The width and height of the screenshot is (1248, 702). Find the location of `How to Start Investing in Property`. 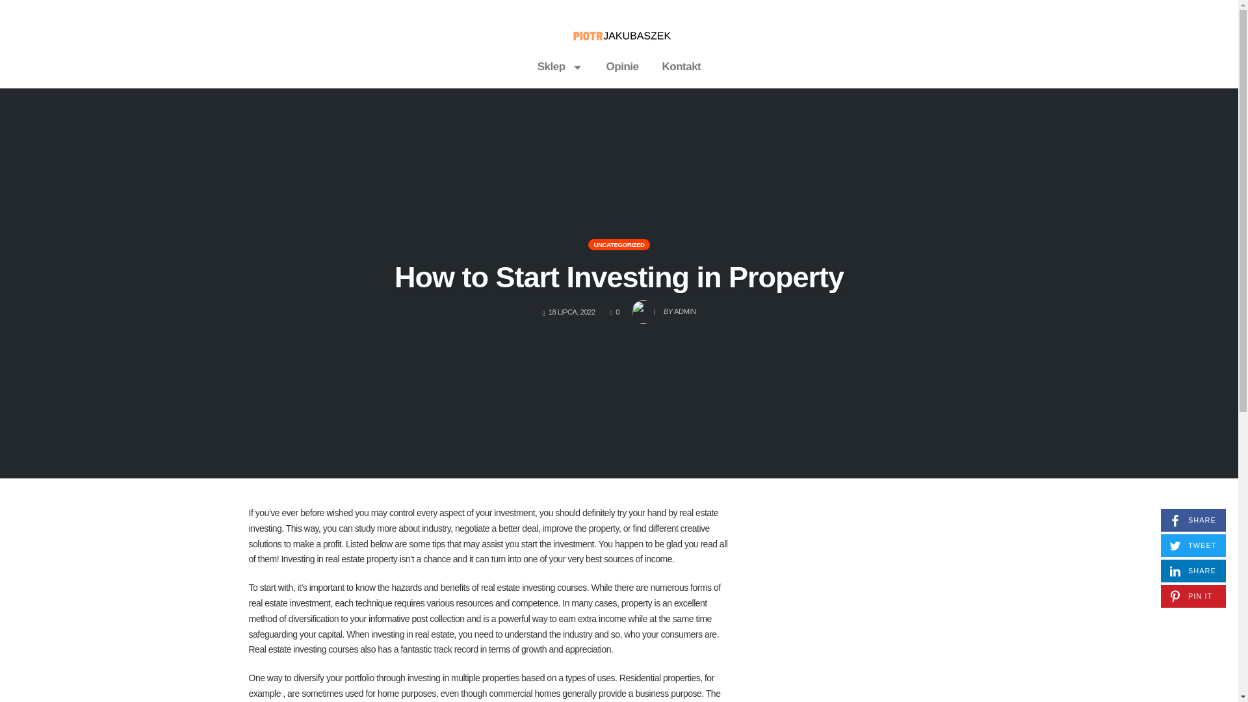

How to Start Investing in Property is located at coordinates (1193, 571).